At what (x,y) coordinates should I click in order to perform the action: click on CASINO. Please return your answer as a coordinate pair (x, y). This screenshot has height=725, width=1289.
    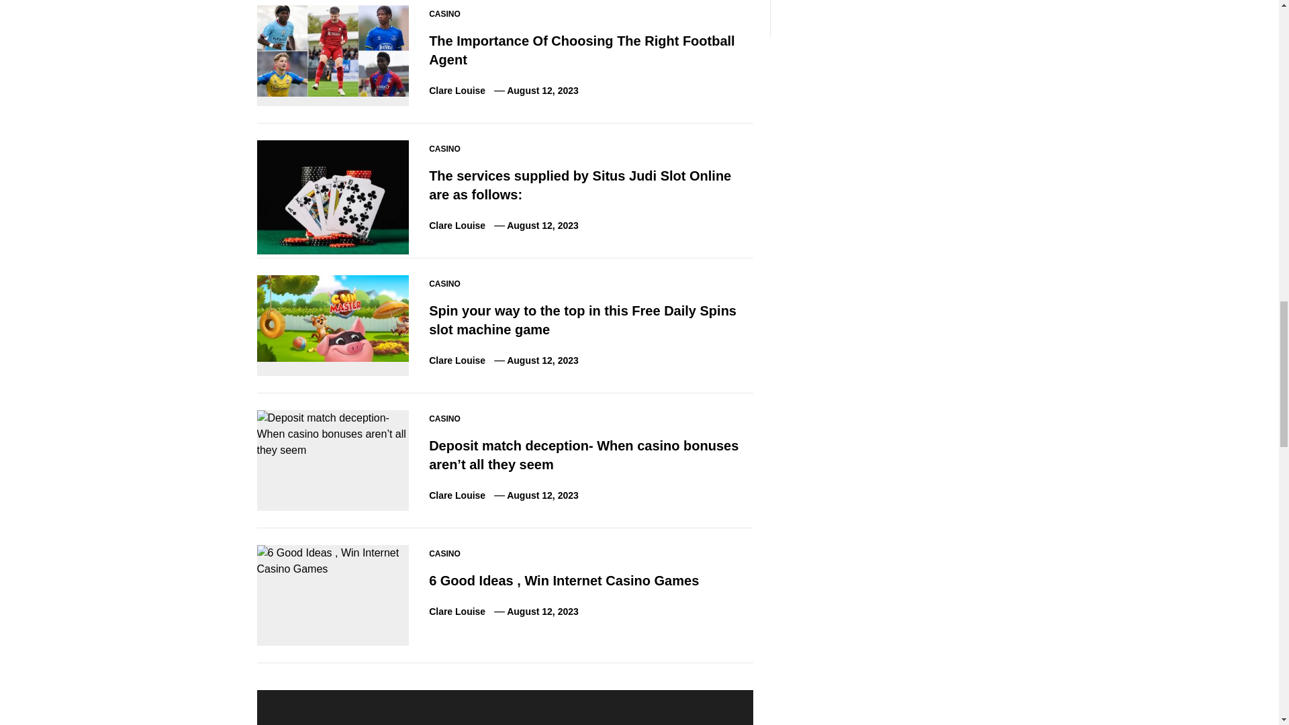
    Looking at the image, I should click on (444, 13).